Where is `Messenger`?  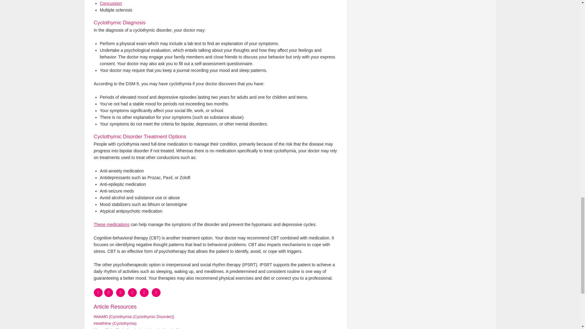 Messenger is located at coordinates (120, 292).